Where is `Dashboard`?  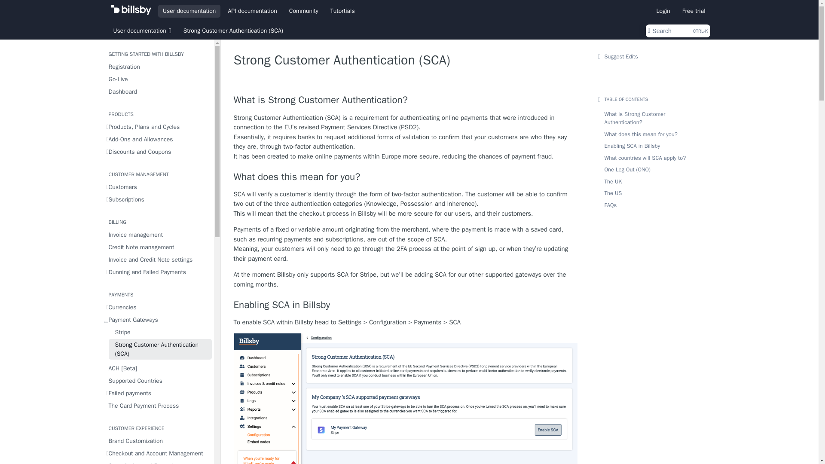 Dashboard is located at coordinates (157, 91).